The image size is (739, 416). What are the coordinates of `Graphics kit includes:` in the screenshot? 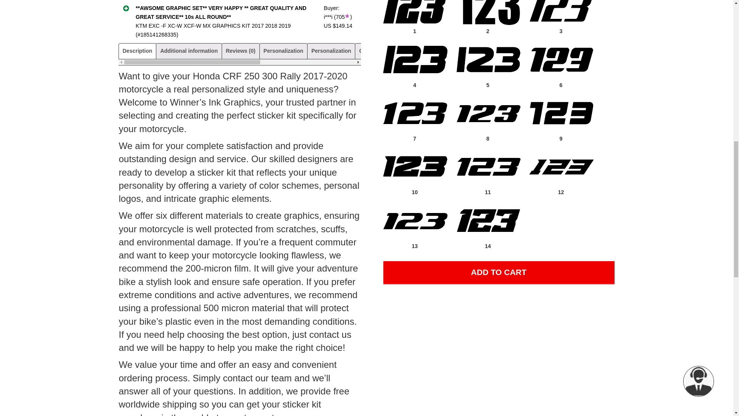 It's located at (451, 51).